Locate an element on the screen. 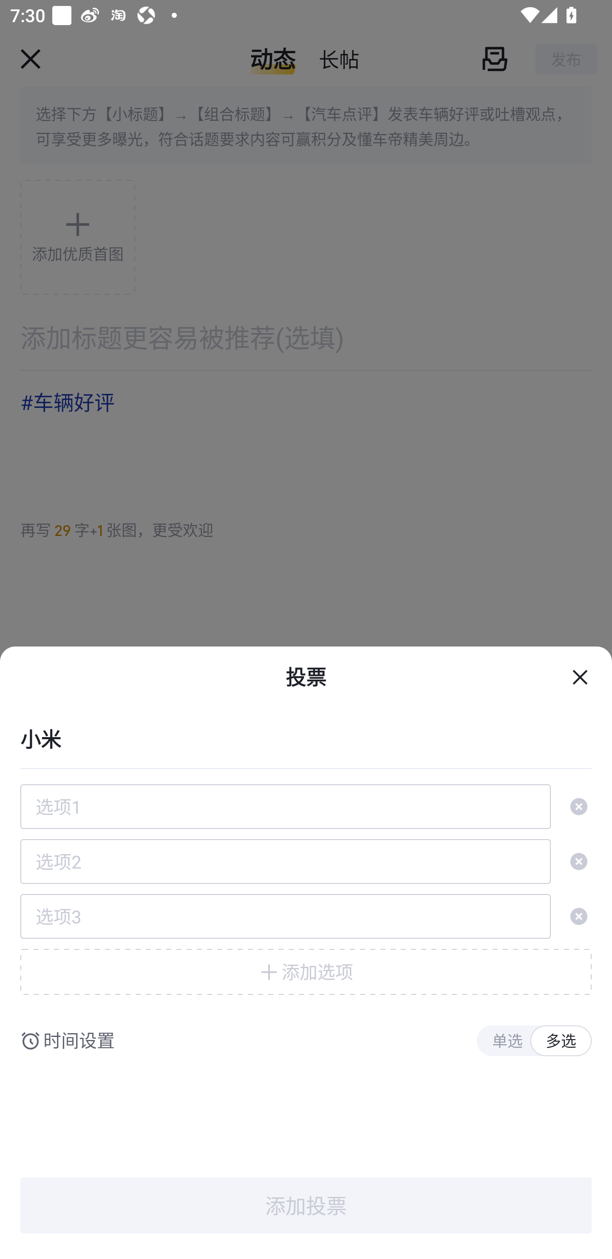 This screenshot has height=1259, width=612. 添加选项 is located at coordinates (306, 971).